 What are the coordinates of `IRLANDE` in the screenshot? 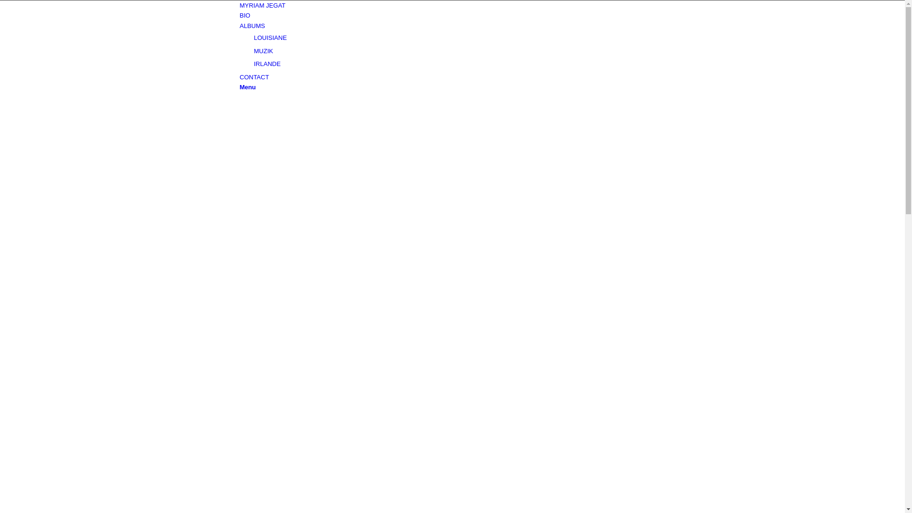 It's located at (267, 64).